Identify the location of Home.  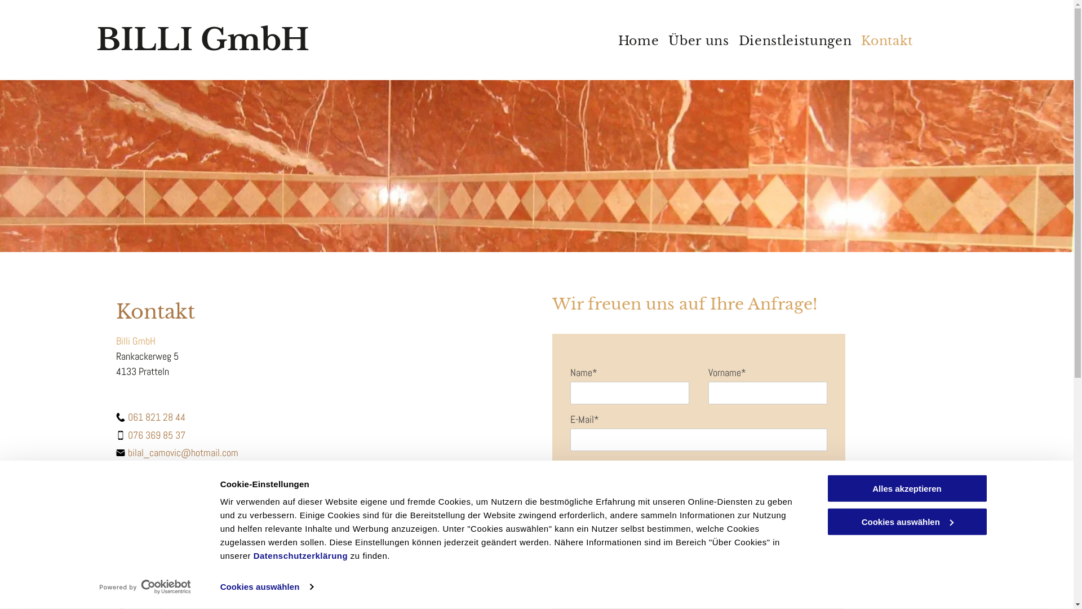
(634, 41).